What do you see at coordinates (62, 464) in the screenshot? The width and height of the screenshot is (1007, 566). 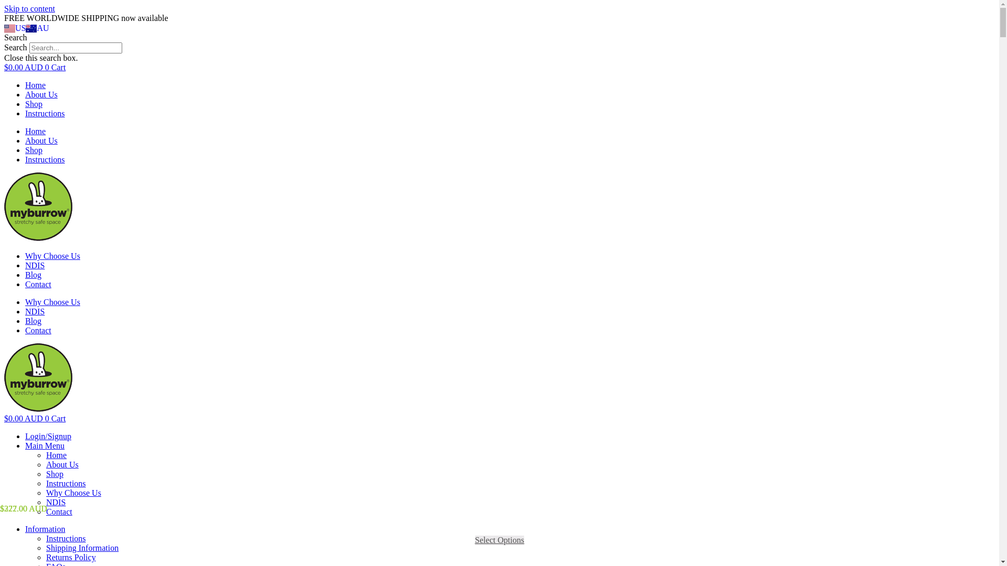 I see `About Us` at bounding box center [62, 464].